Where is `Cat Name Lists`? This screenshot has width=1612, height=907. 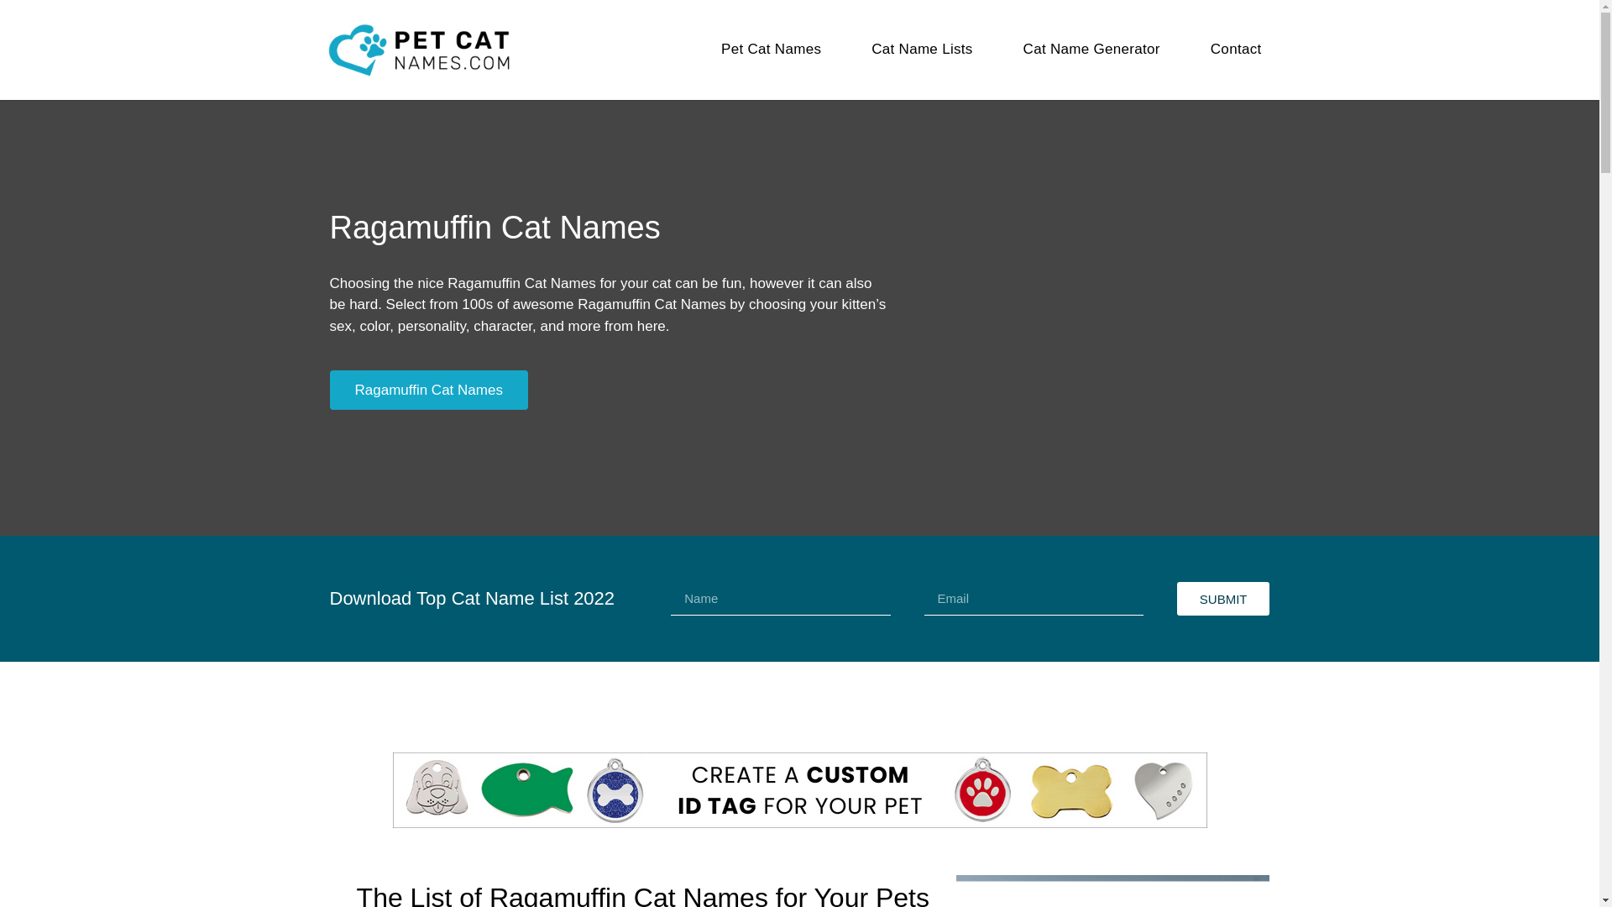 Cat Name Lists is located at coordinates (922, 49).